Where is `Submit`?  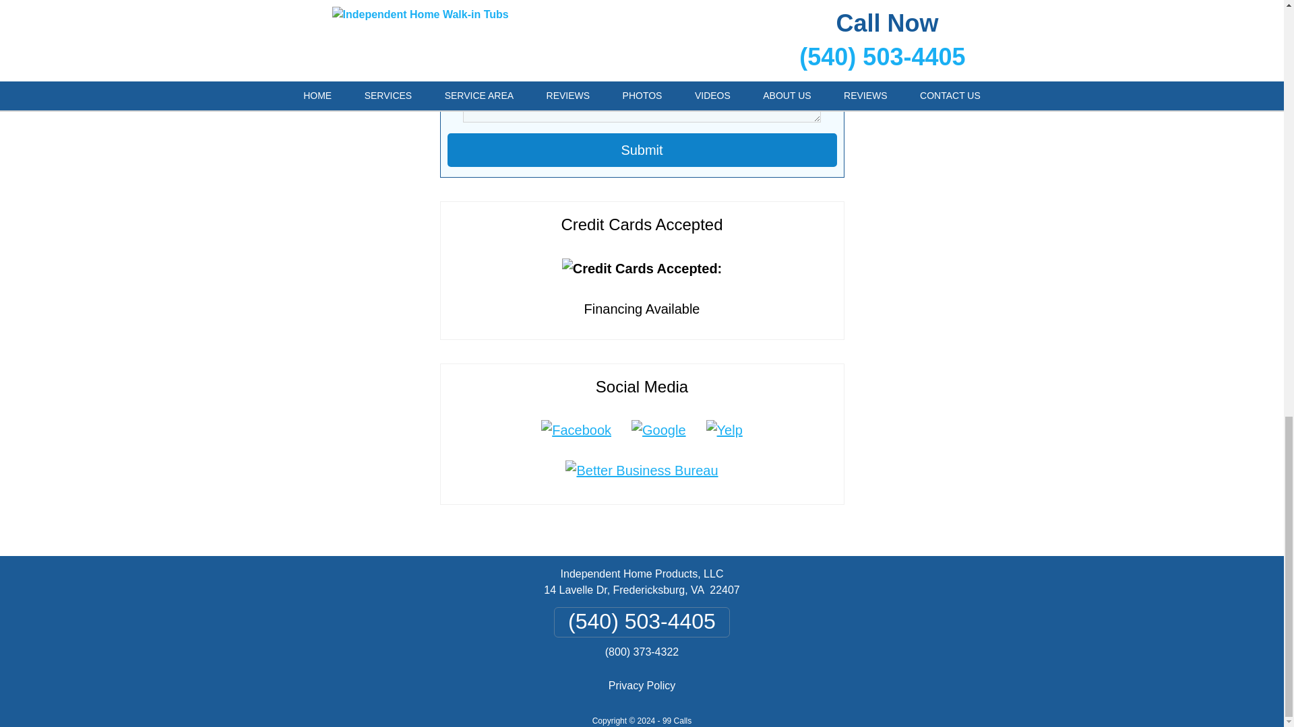 Submit is located at coordinates (642, 149).